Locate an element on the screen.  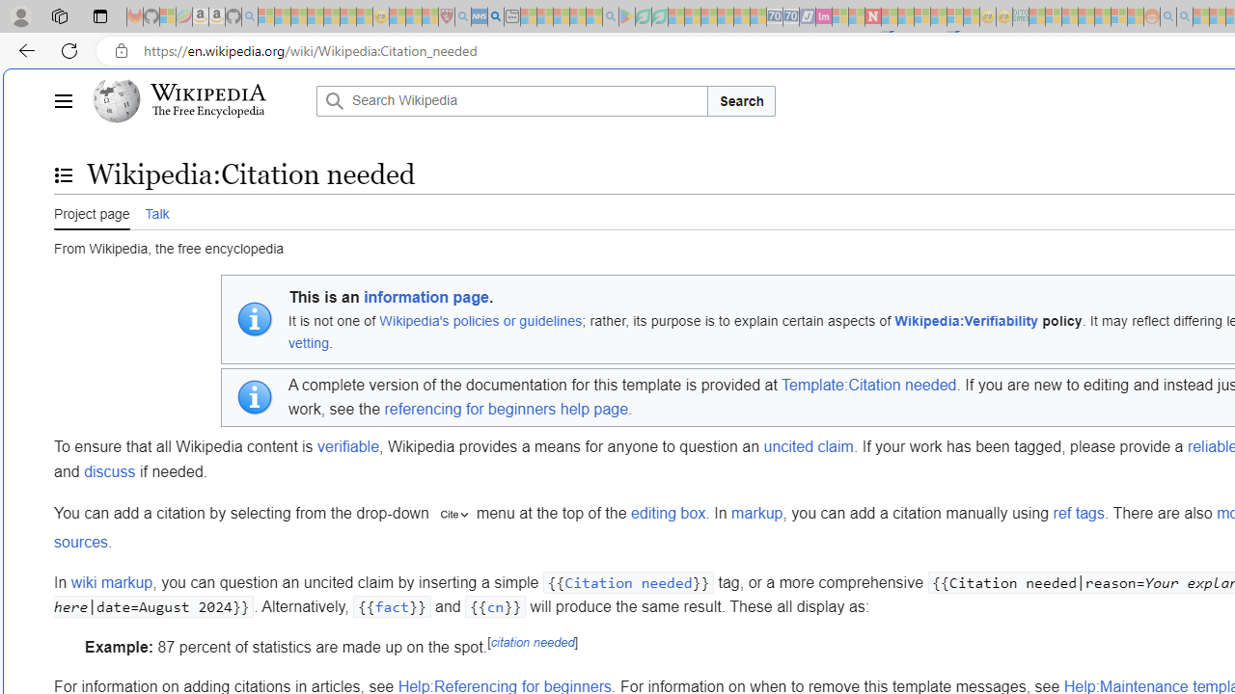
Talk is located at coordinates (156, 211).